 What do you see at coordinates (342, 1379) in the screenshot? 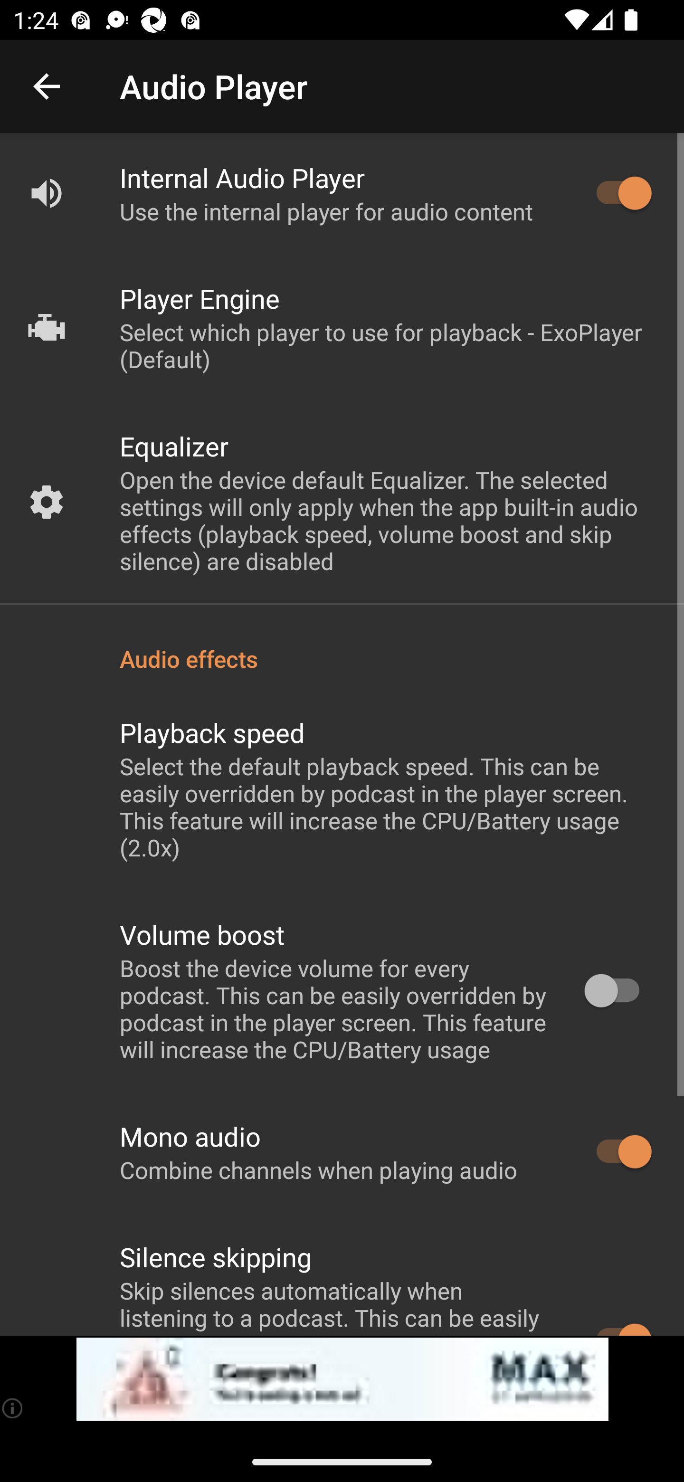
I see `app-monetization` at bounding box center [342, 1379].